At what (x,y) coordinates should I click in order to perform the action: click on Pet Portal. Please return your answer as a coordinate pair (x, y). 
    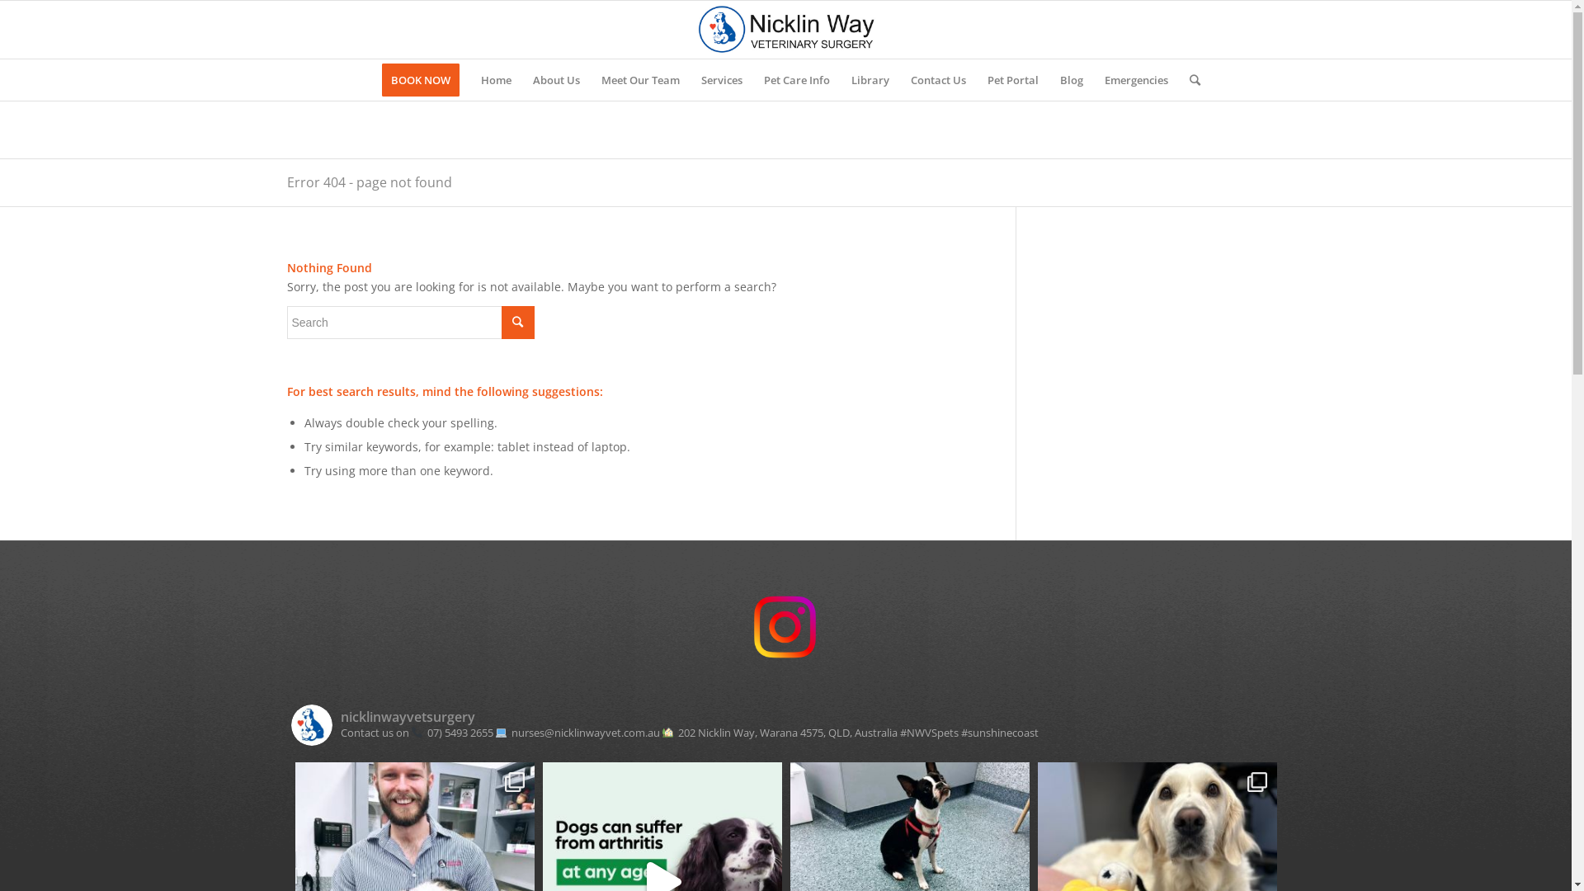
    Looking at the image, I should click on (1013, 80).